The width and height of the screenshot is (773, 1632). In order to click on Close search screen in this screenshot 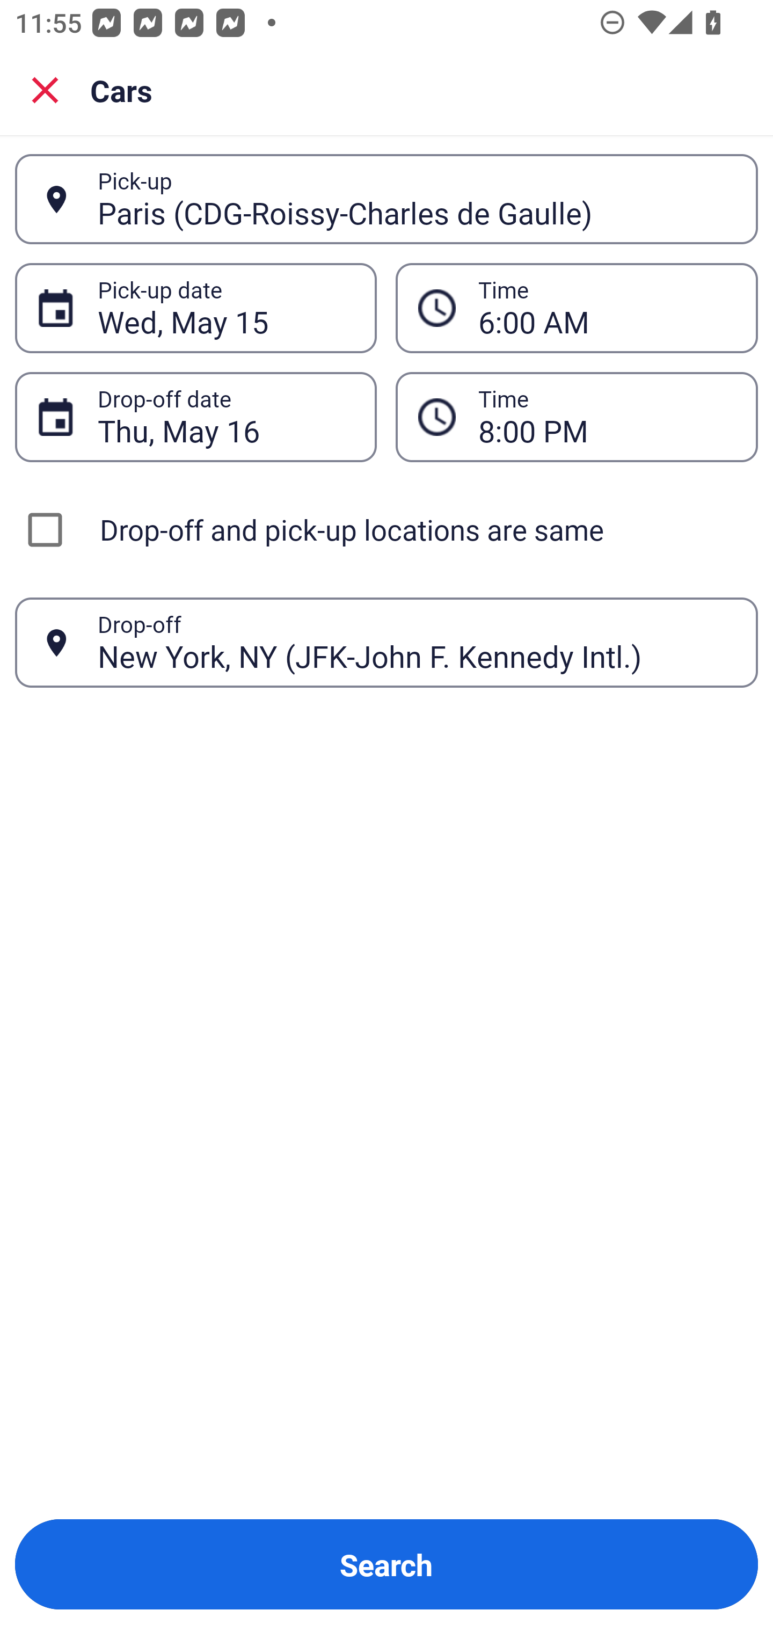, I will do `click(45, 89)`.